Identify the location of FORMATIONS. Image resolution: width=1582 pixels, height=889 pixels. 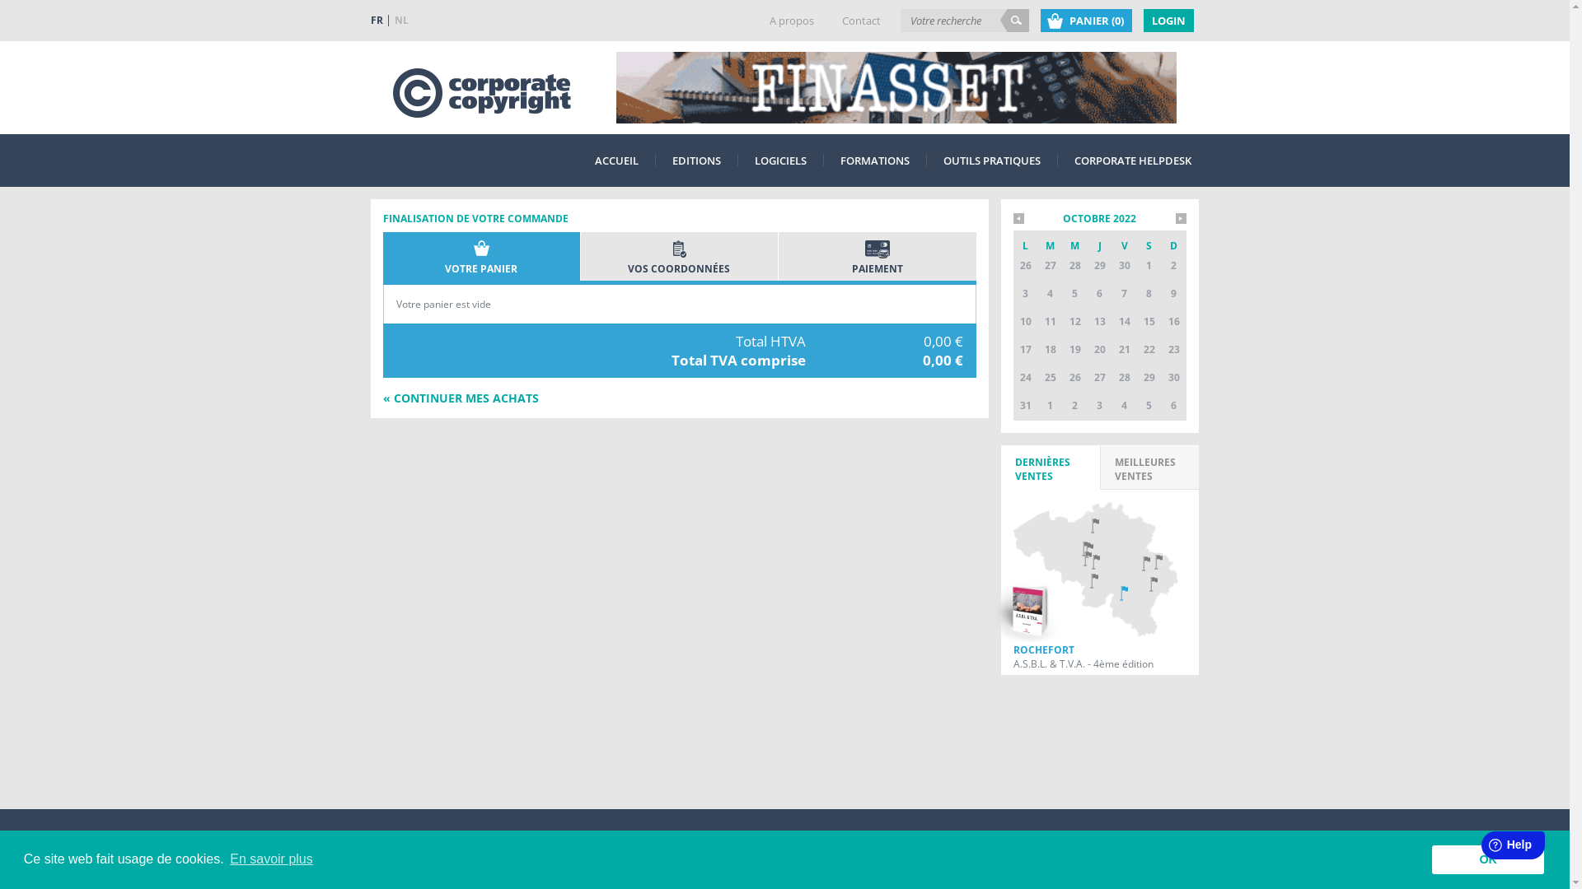
(875, 161).